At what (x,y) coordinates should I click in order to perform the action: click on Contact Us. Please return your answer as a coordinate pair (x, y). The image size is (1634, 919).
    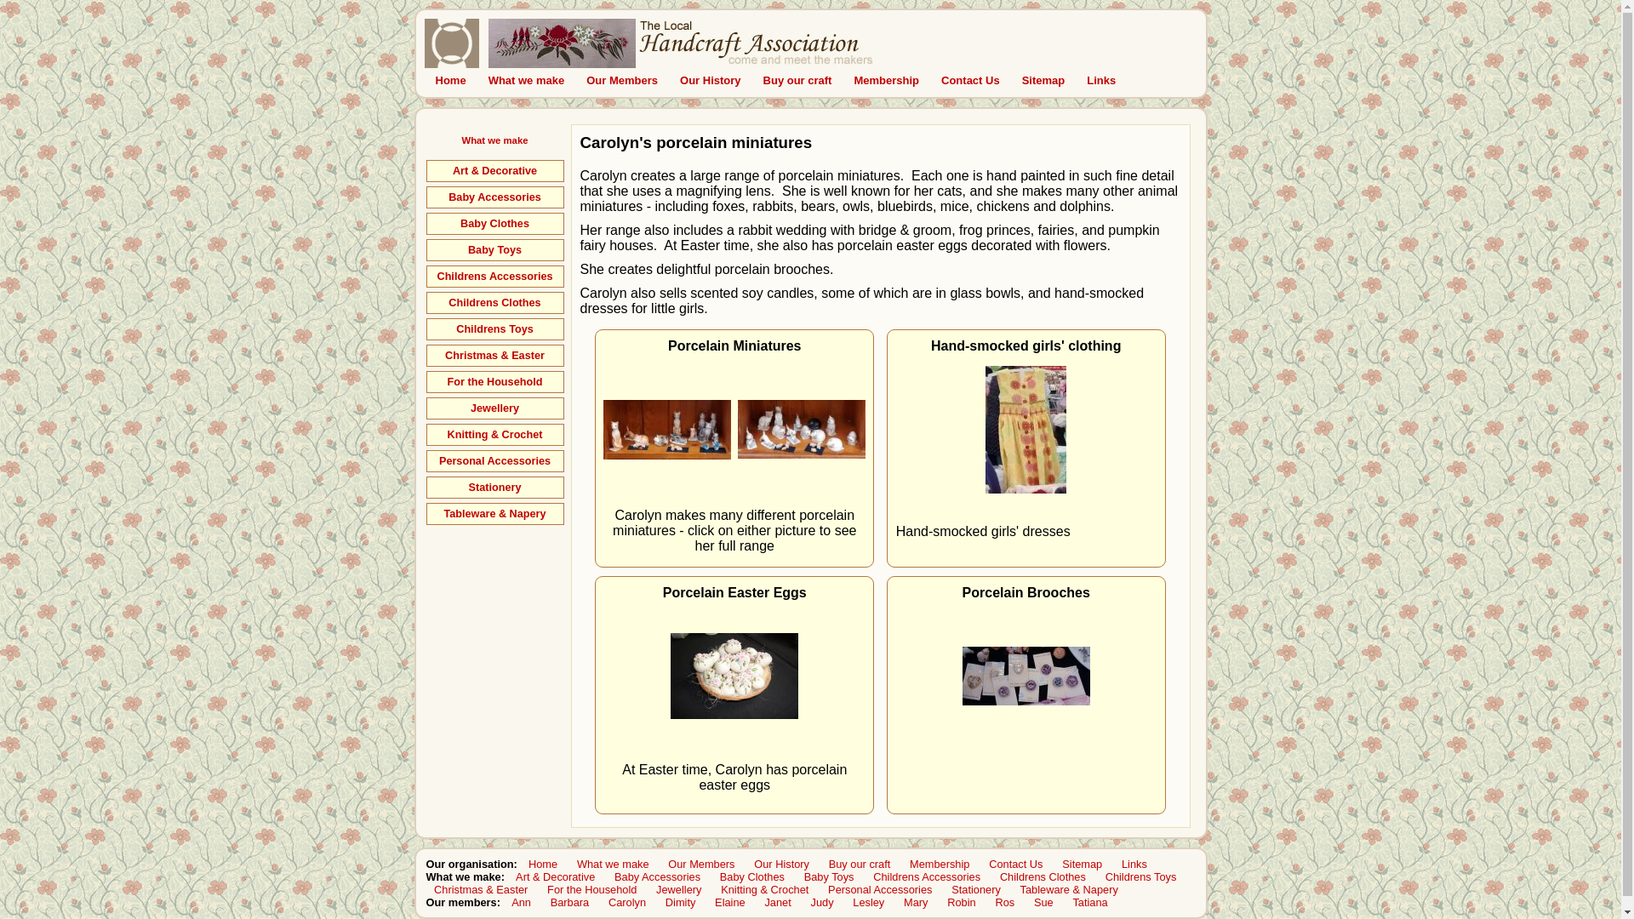
    Looking at the image, I should click on (970, 80).